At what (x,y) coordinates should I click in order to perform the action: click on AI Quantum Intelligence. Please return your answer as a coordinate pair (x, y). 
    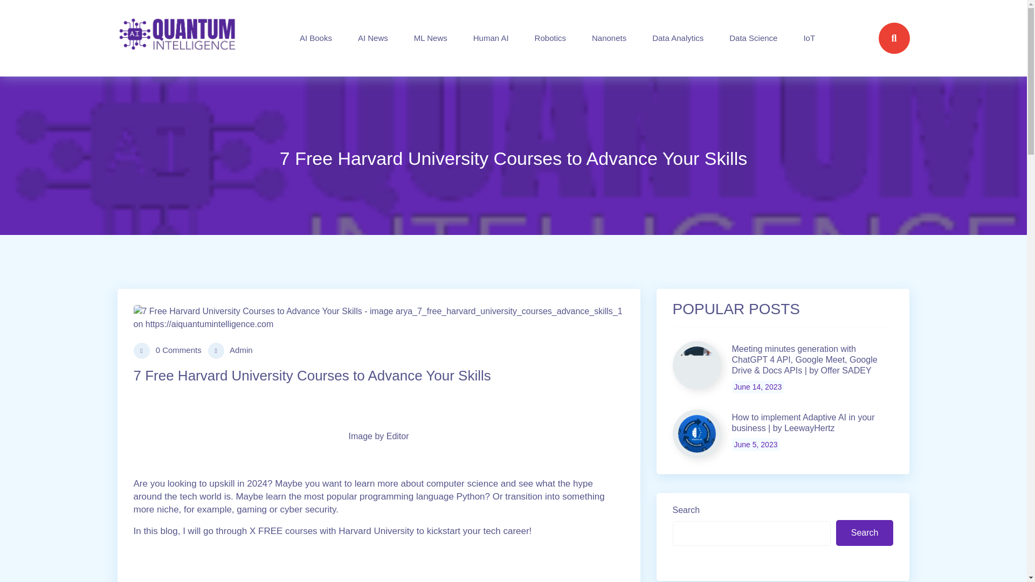
    Looking at the image, I should click on (177, 38).